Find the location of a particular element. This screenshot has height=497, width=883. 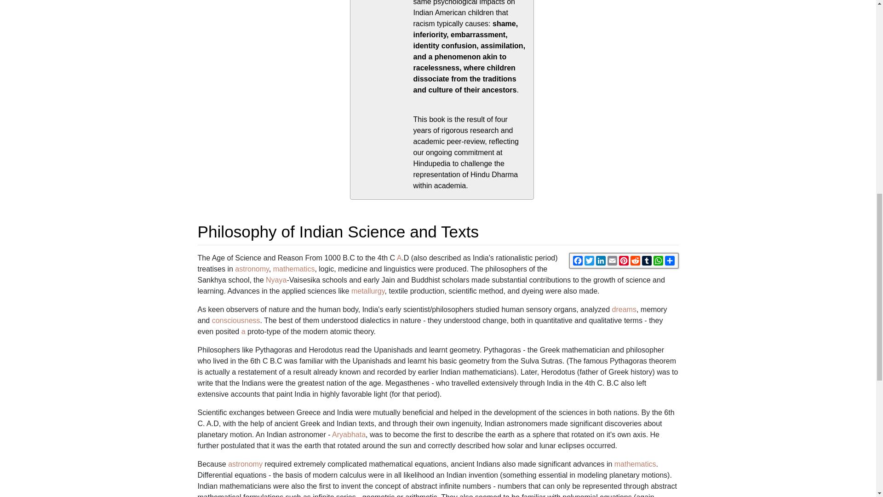

Twitter is located at coordinates (589, 260).